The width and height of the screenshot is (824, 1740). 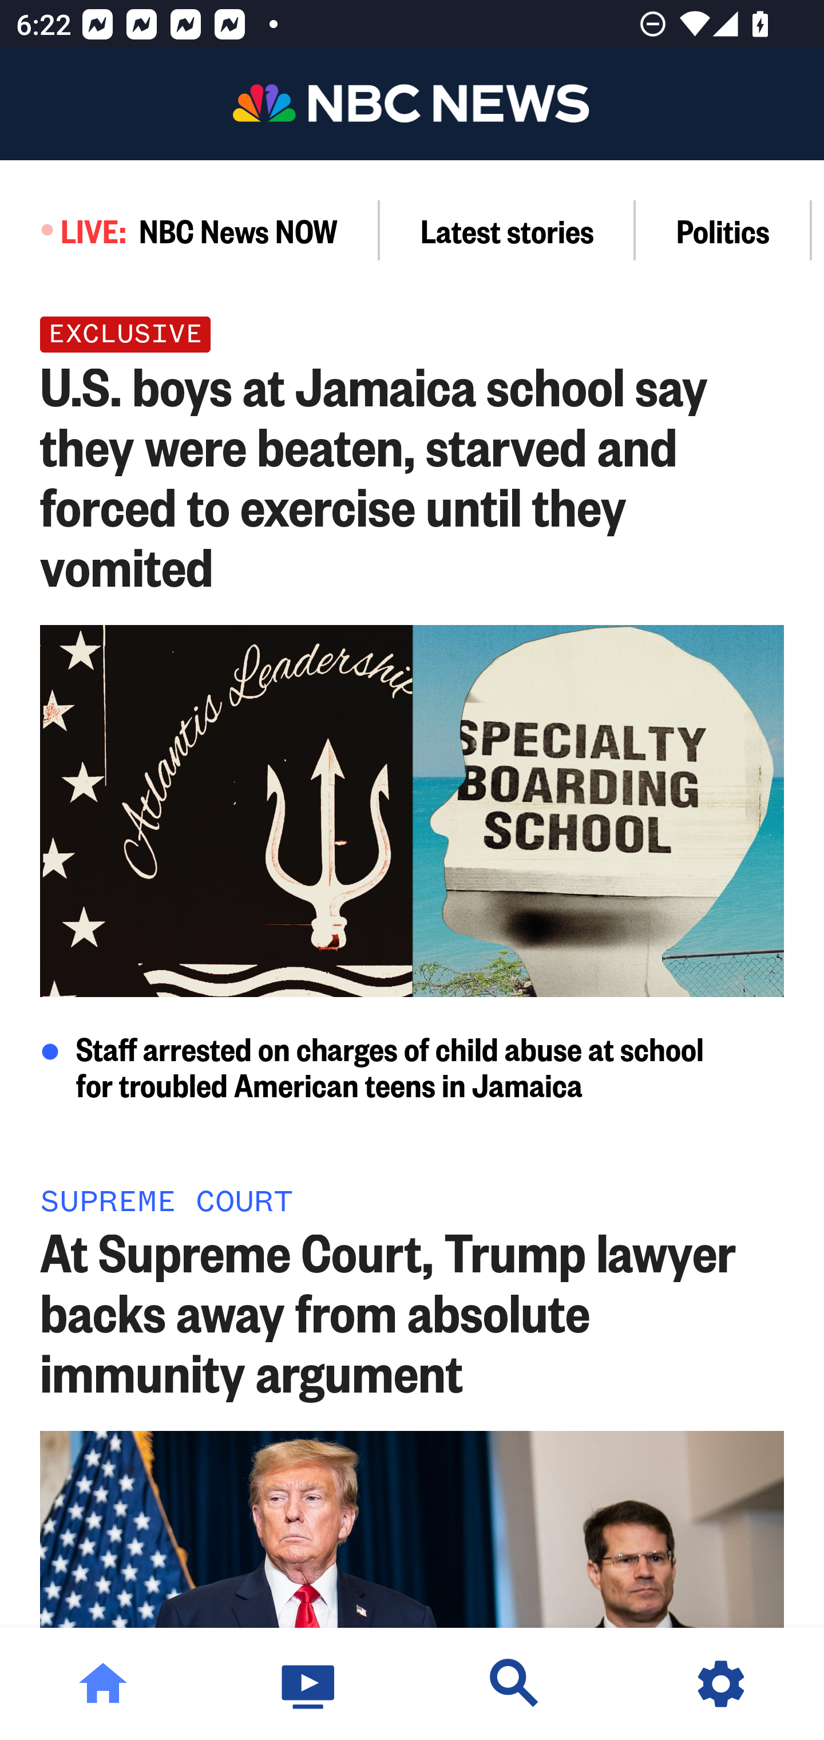 What do you see at coordinates (515, 1684) in the screenshot?
I see `Discover` at bounding box center [515, 1684].